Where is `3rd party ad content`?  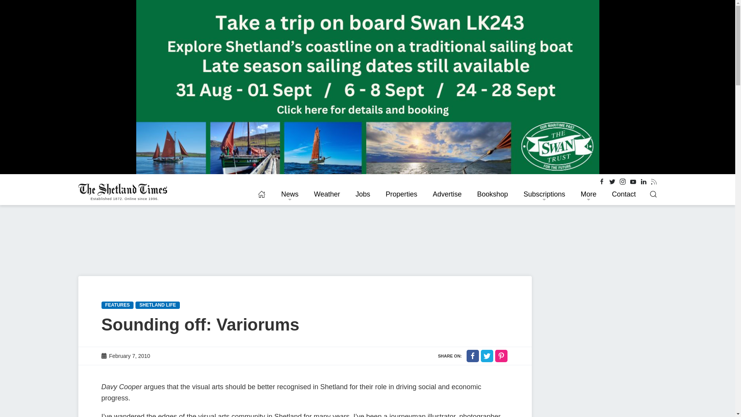 3rd party ad content is located at coordinates (599, 324).